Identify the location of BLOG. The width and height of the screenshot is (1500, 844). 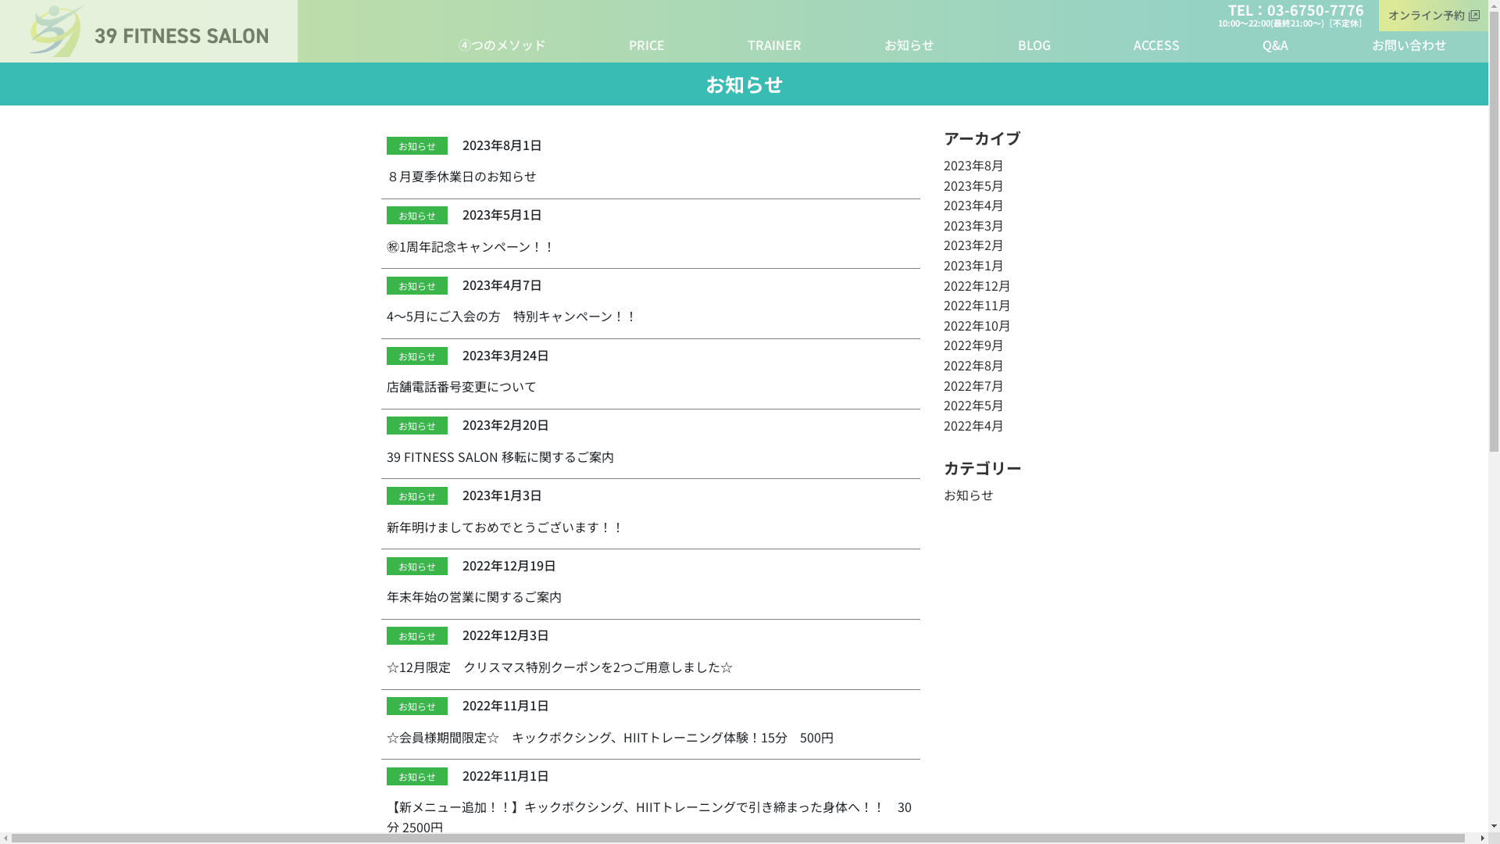
(1034, 45).